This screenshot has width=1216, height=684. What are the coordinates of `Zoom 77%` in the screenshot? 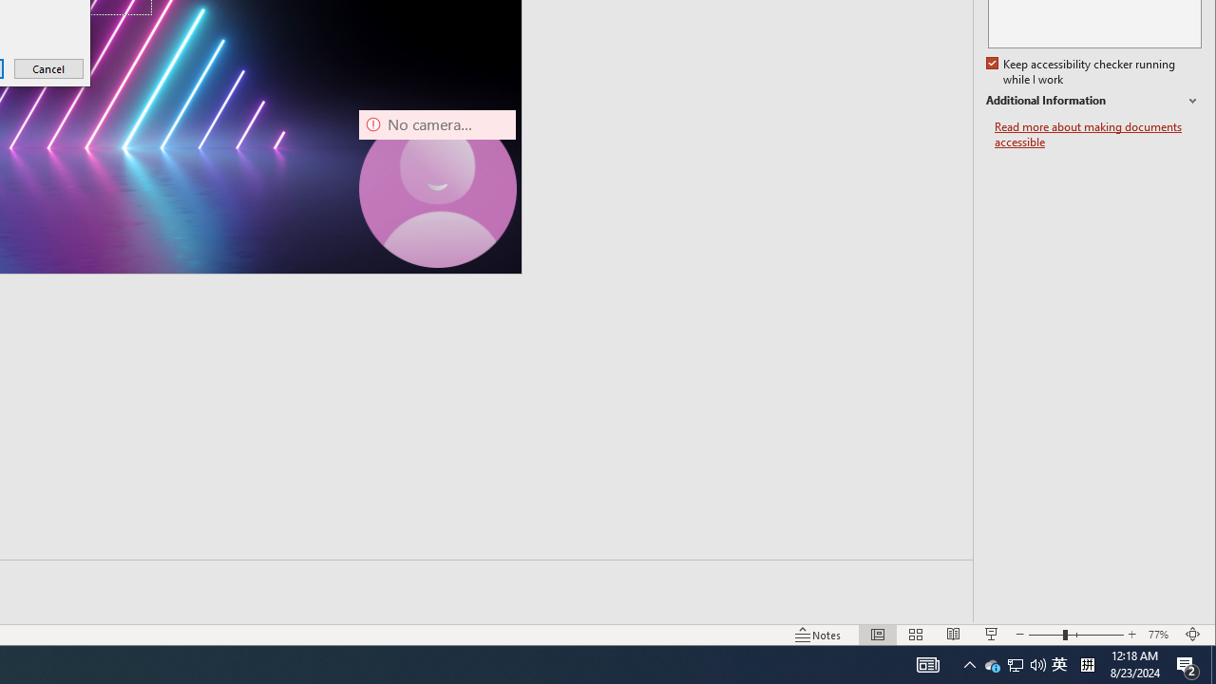 It's located at (1161, 635).